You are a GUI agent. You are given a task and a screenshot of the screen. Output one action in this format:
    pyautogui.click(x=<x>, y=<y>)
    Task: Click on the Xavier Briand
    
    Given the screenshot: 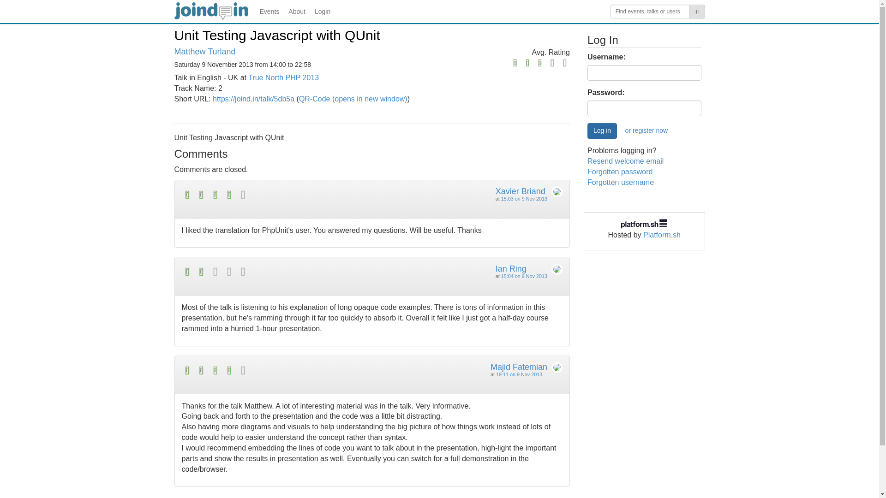 What is the action you would take?
    pyautogui.click(x=521, y=191)
    